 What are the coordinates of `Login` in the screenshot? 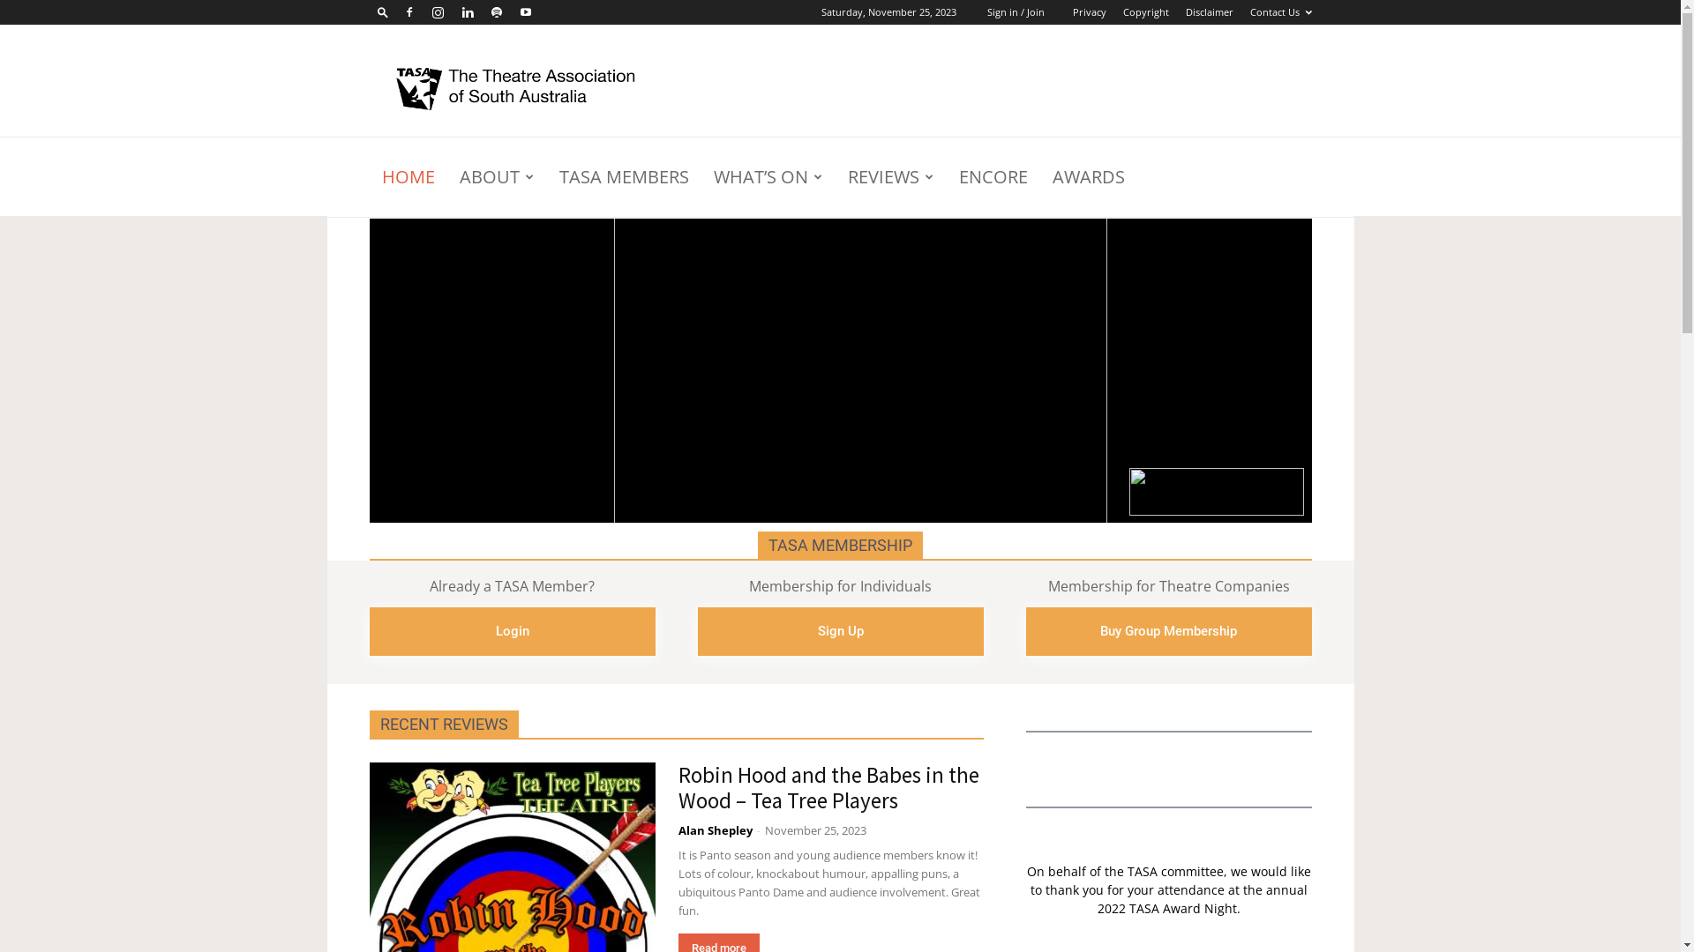 It's located at (512, 631).